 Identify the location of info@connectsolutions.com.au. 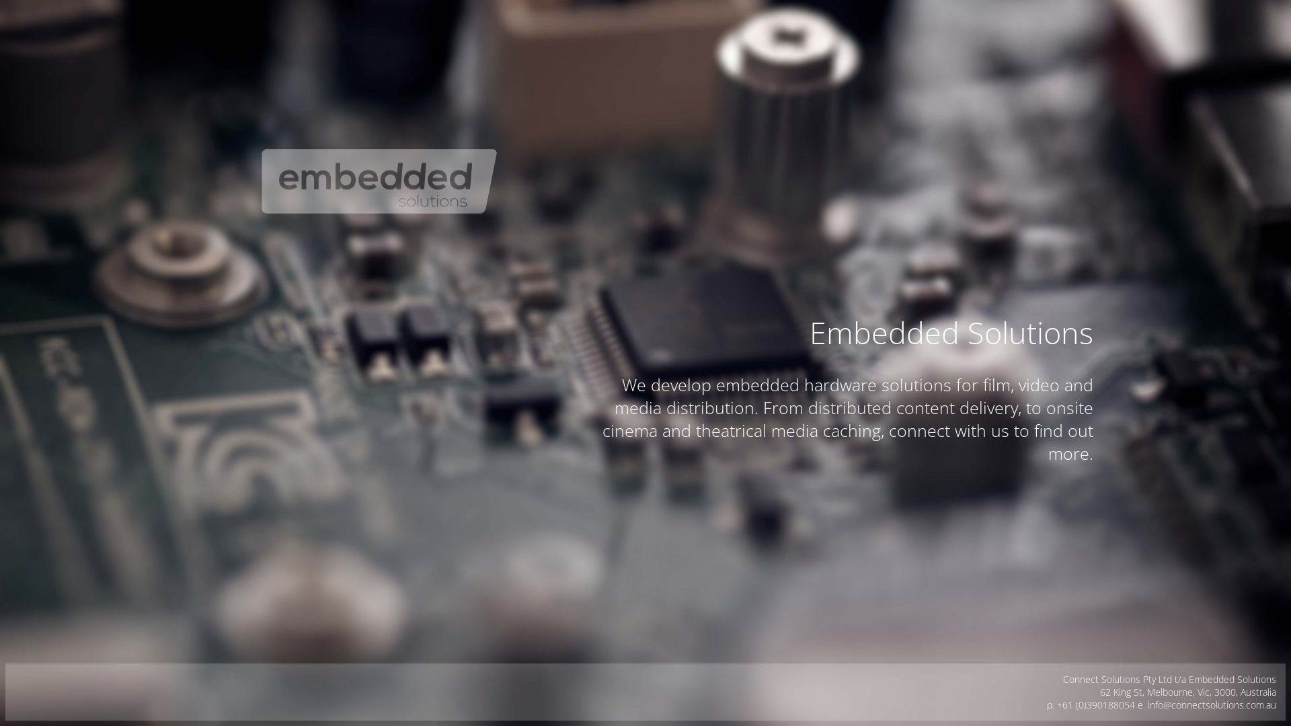
(1212, 704).